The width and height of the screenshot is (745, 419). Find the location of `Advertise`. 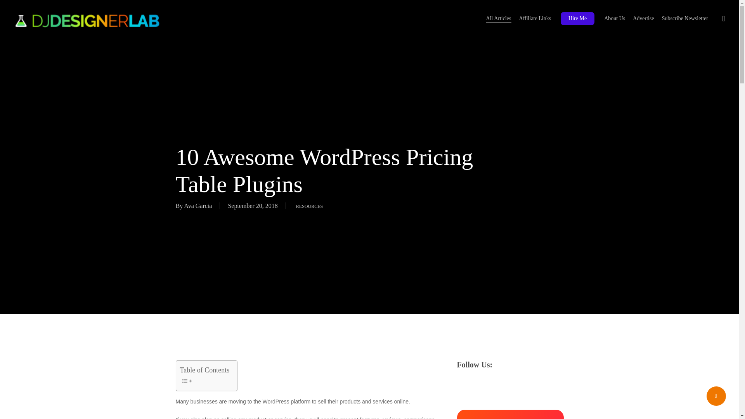

Advertise is located at coordinates (643, 19).